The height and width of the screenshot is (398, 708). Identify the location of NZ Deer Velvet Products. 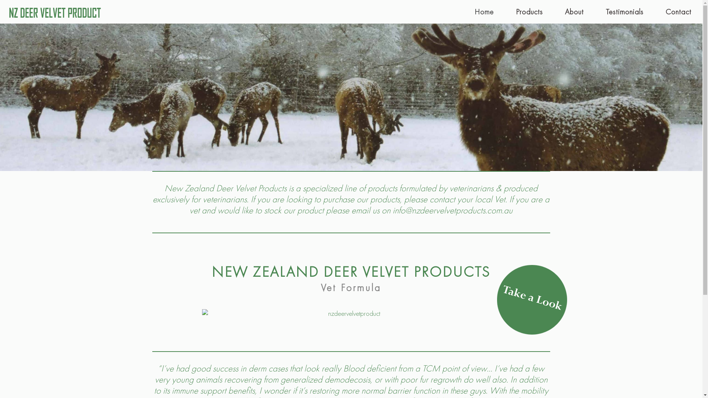
(55, 12).